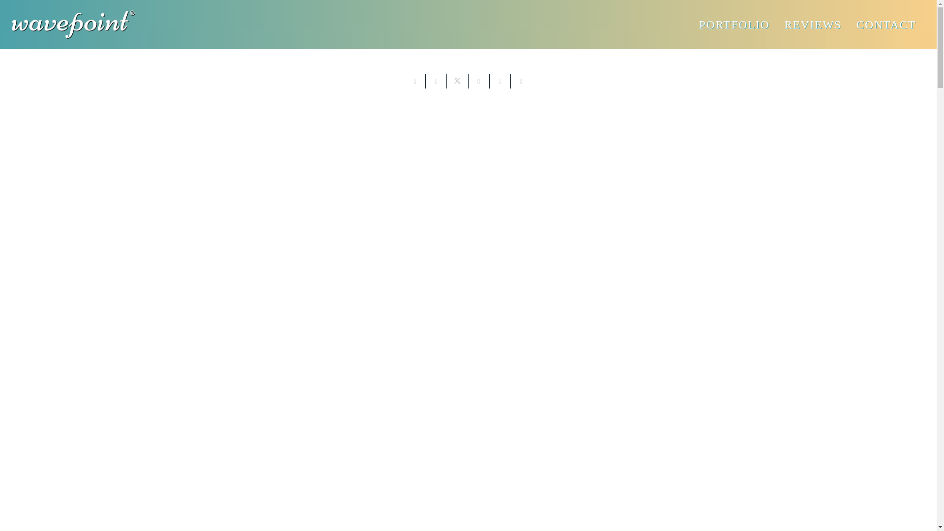 The width and height of the screenshot is (944, 531). Describe the element at coordinates (735, 25) in the screenshot. I see `PORTFOLIO` at that location.